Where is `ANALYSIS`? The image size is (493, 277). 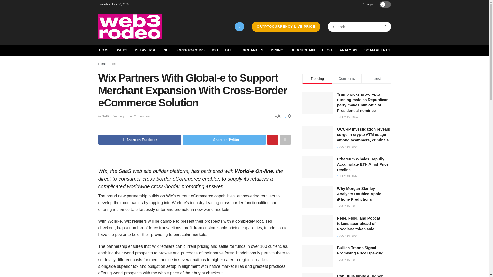
ANALYSIS is located at coordinates (348, 50).